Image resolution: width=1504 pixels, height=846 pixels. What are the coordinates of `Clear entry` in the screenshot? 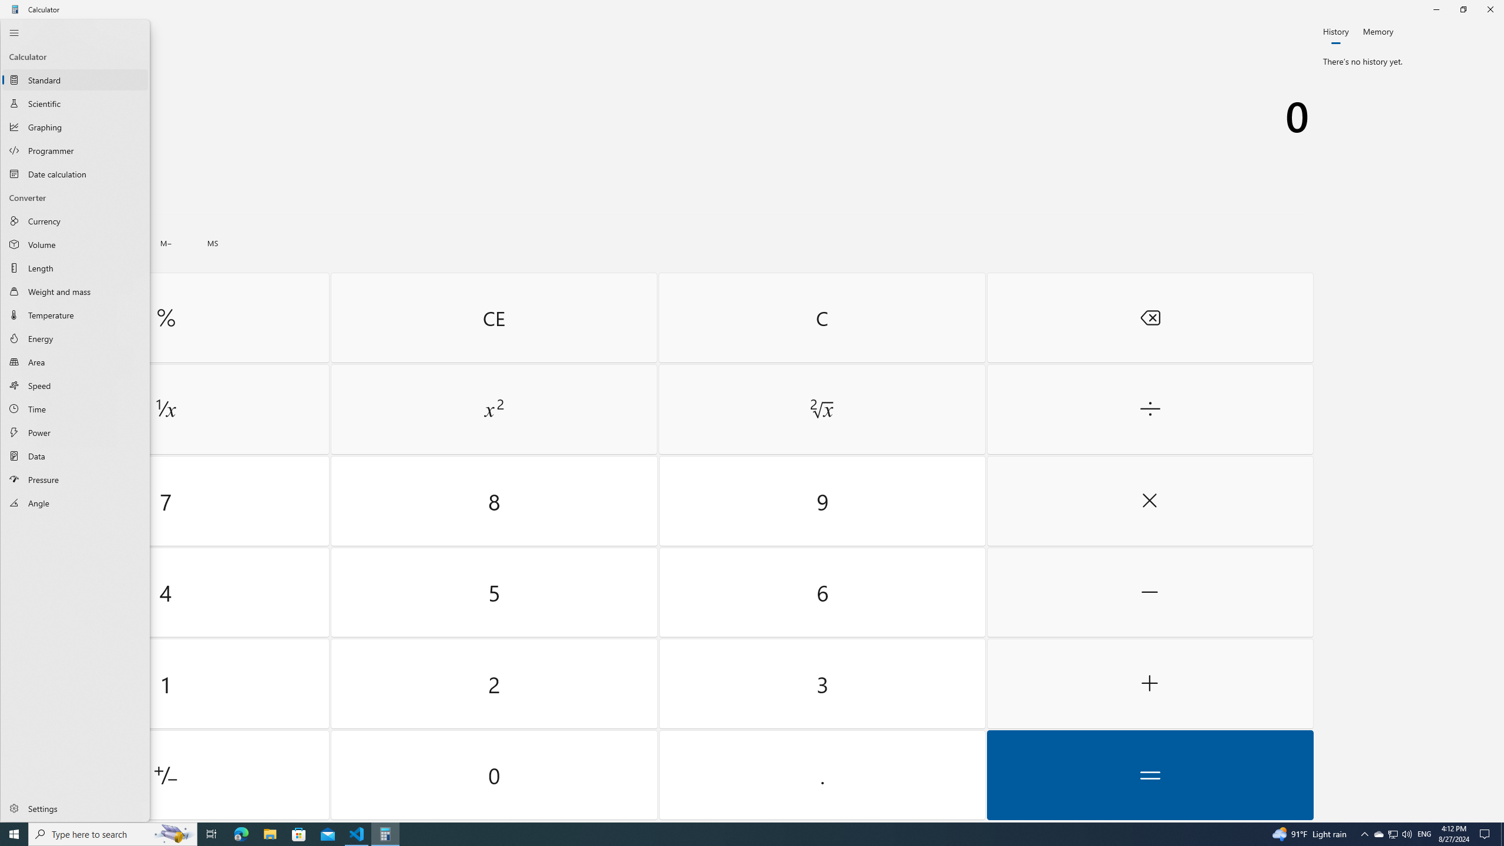 It's located at (493, 317).